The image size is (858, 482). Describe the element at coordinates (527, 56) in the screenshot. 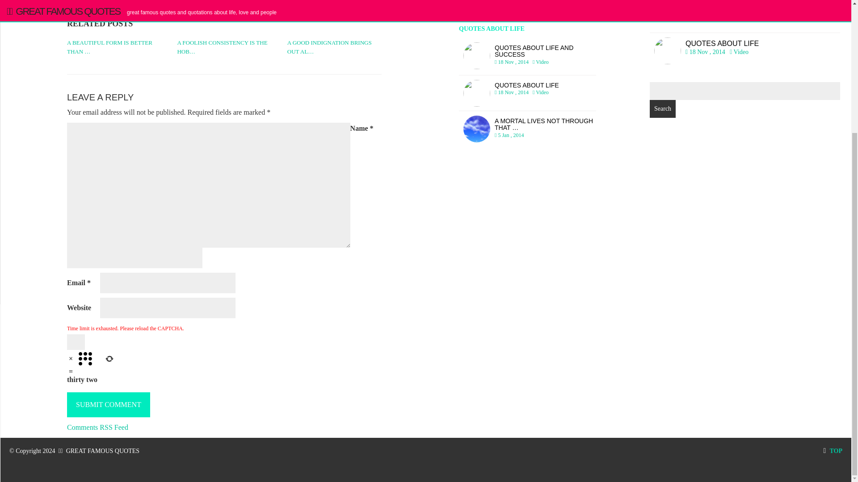

I see `TOP` at that location.